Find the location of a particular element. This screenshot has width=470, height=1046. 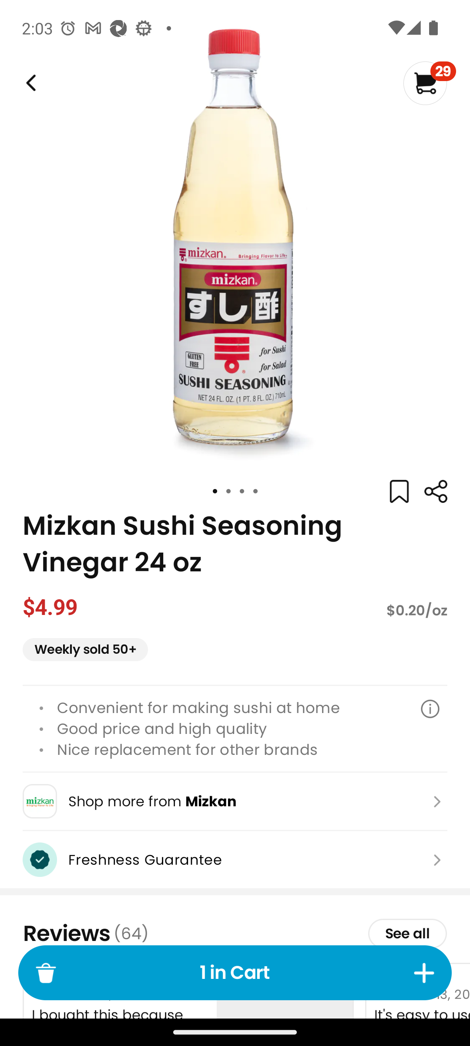

1 in Cart is located at coordinates (235, 973).